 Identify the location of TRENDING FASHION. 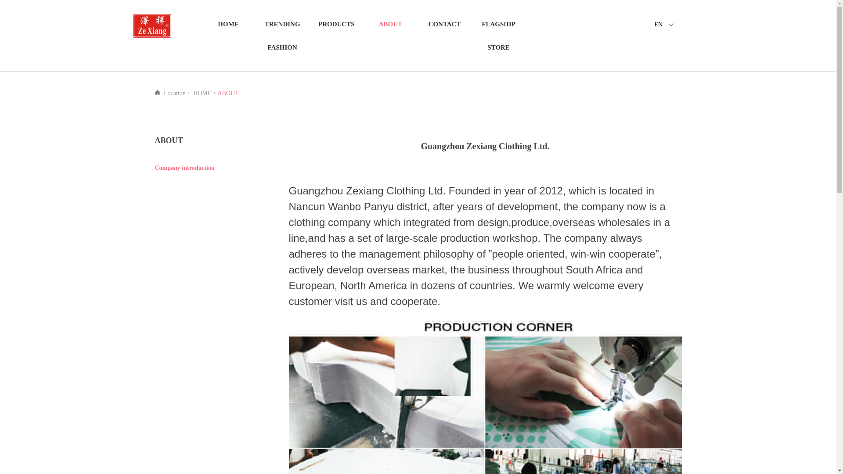
(282, 36).